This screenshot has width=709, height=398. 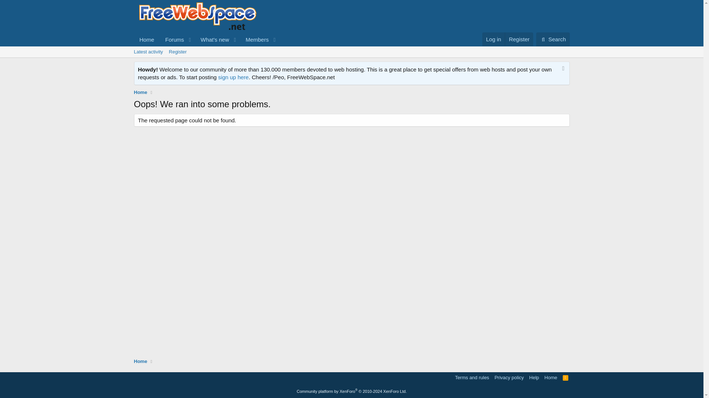 I want to click on Home, so click(x=140, y=92).